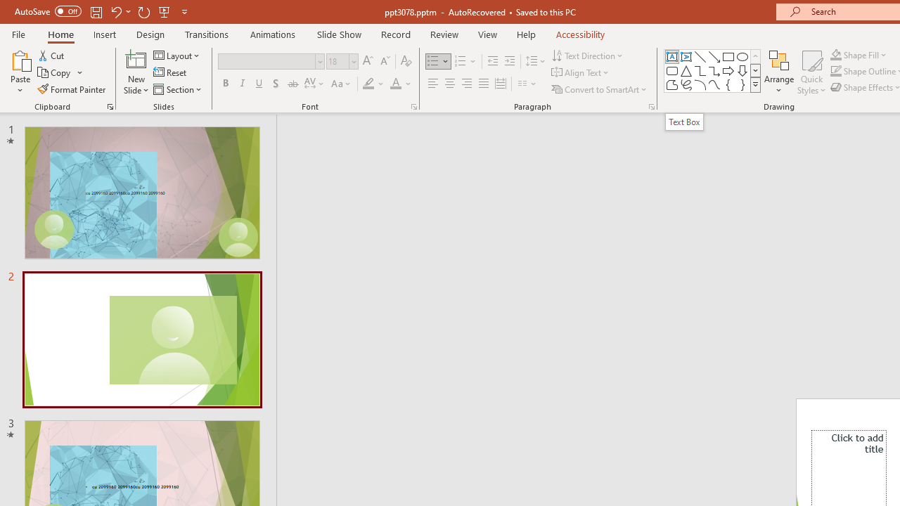  Describe the element at coordinates (835, 55) in the screenshot. I see `Shape Fill Dark Green, Accent 2` at that location.